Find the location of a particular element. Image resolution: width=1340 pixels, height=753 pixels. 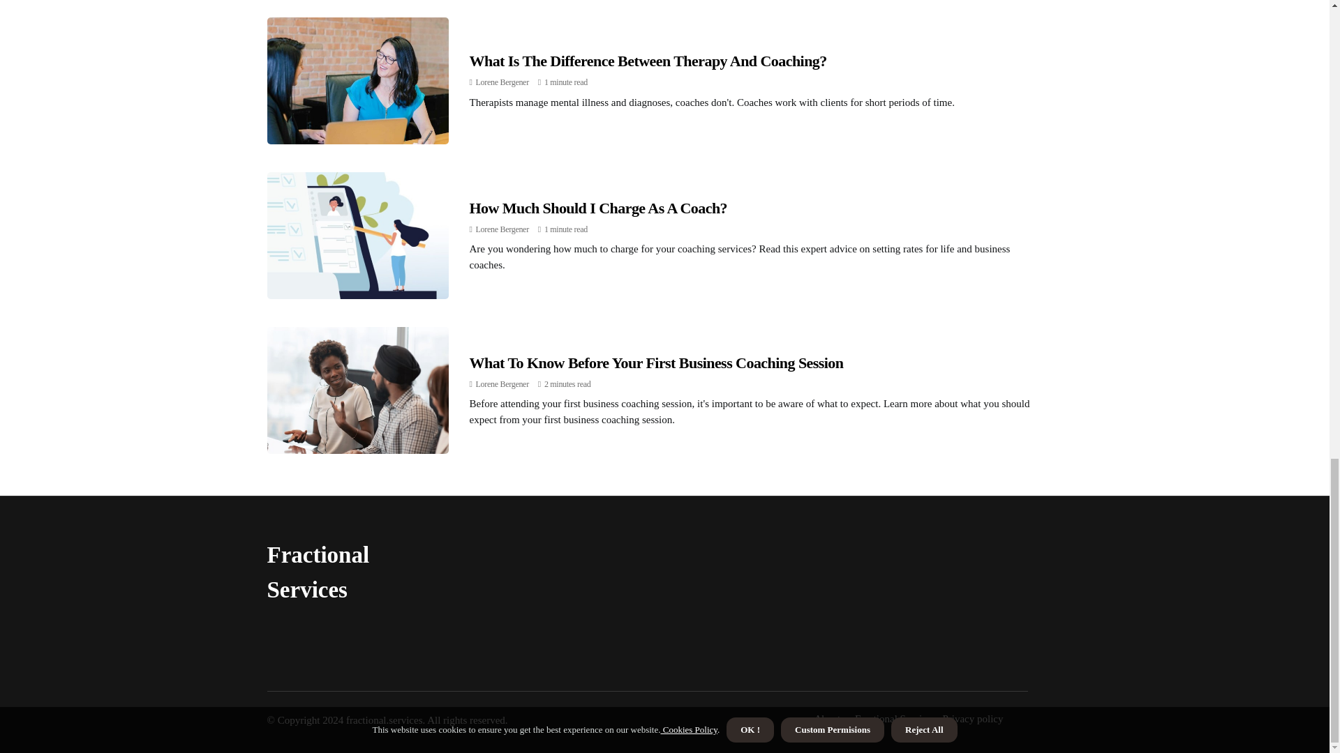

Lorene Bergener is located at coordinates (502, 229).